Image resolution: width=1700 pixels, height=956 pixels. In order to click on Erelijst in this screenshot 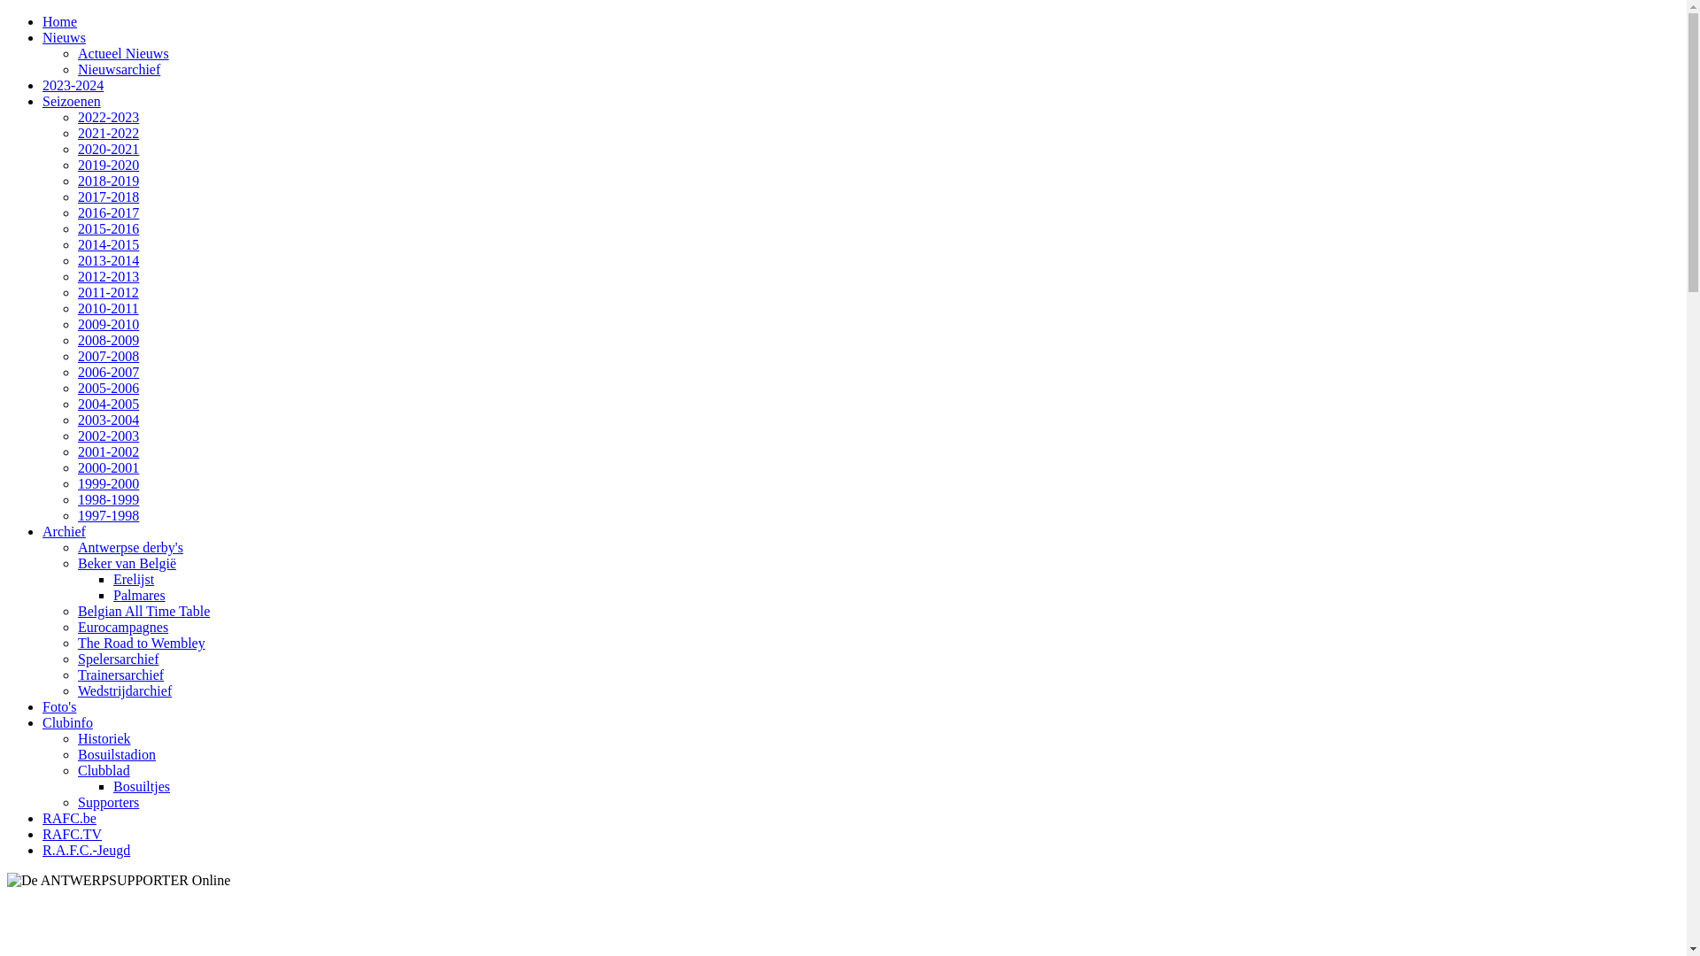, I will do `click(134, 579)`.